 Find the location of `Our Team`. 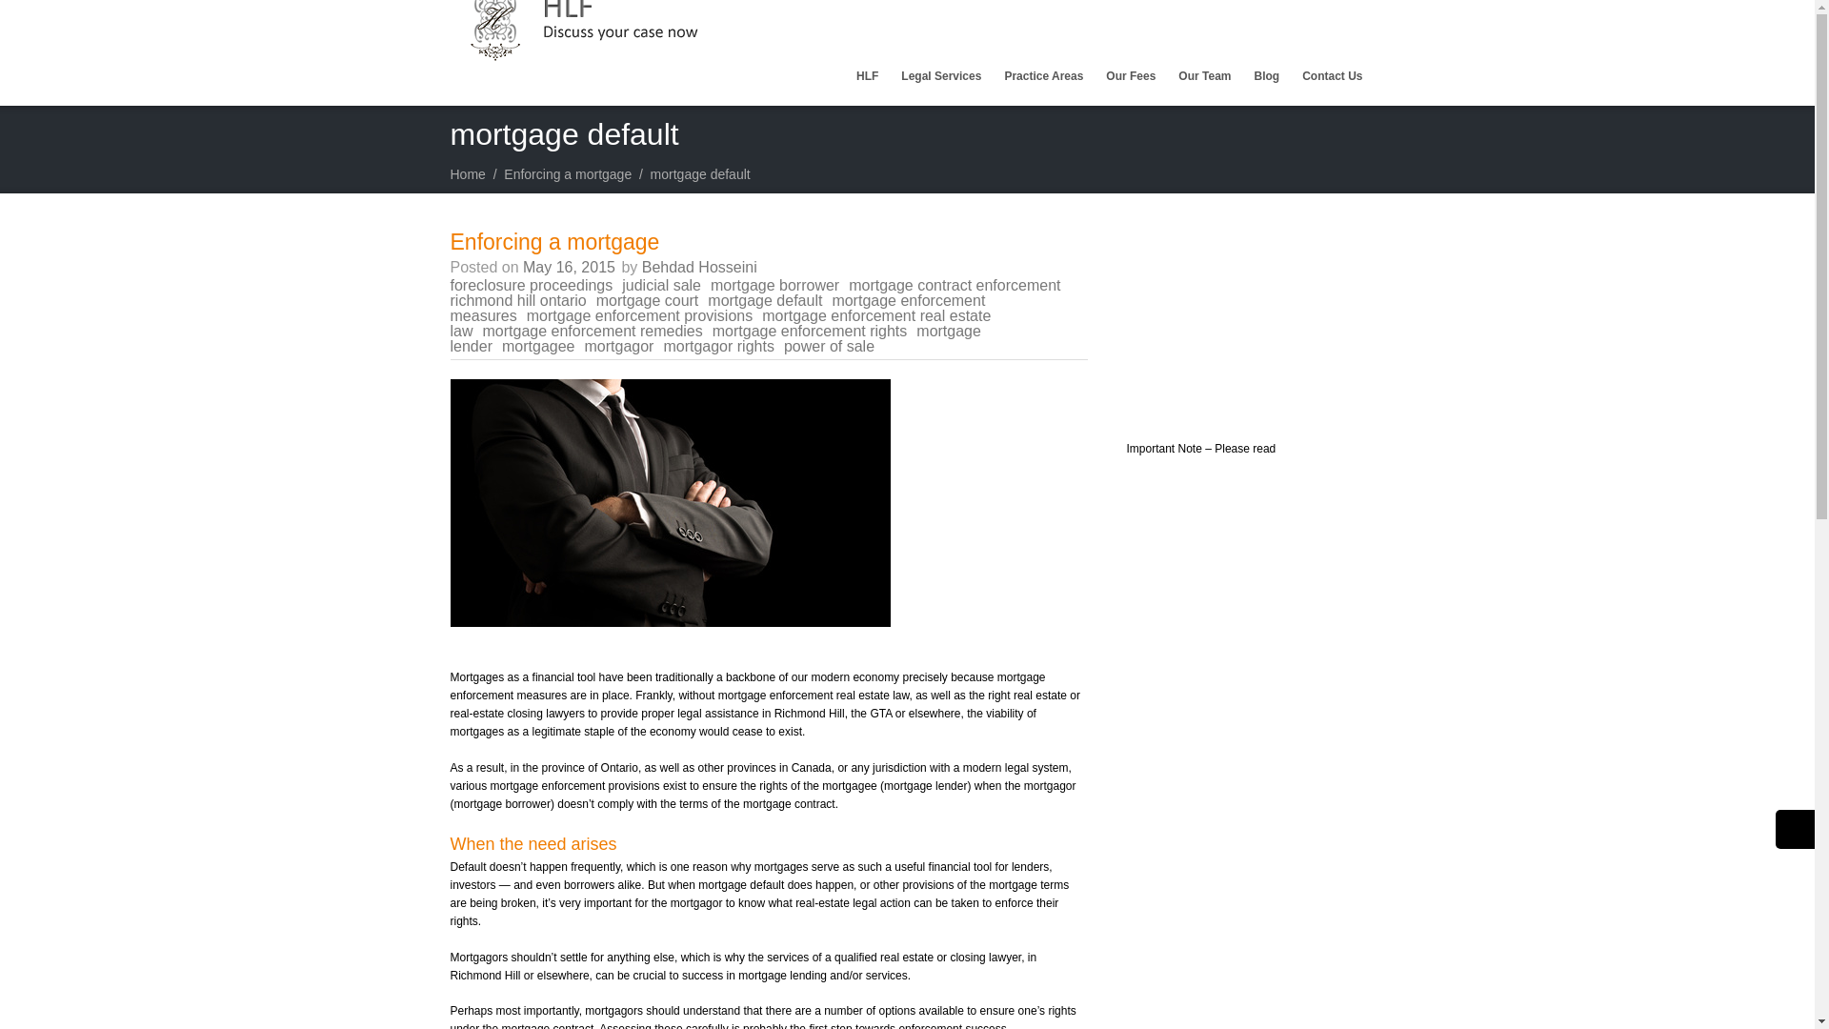

Our Team is located at coordinates (1204, 76).